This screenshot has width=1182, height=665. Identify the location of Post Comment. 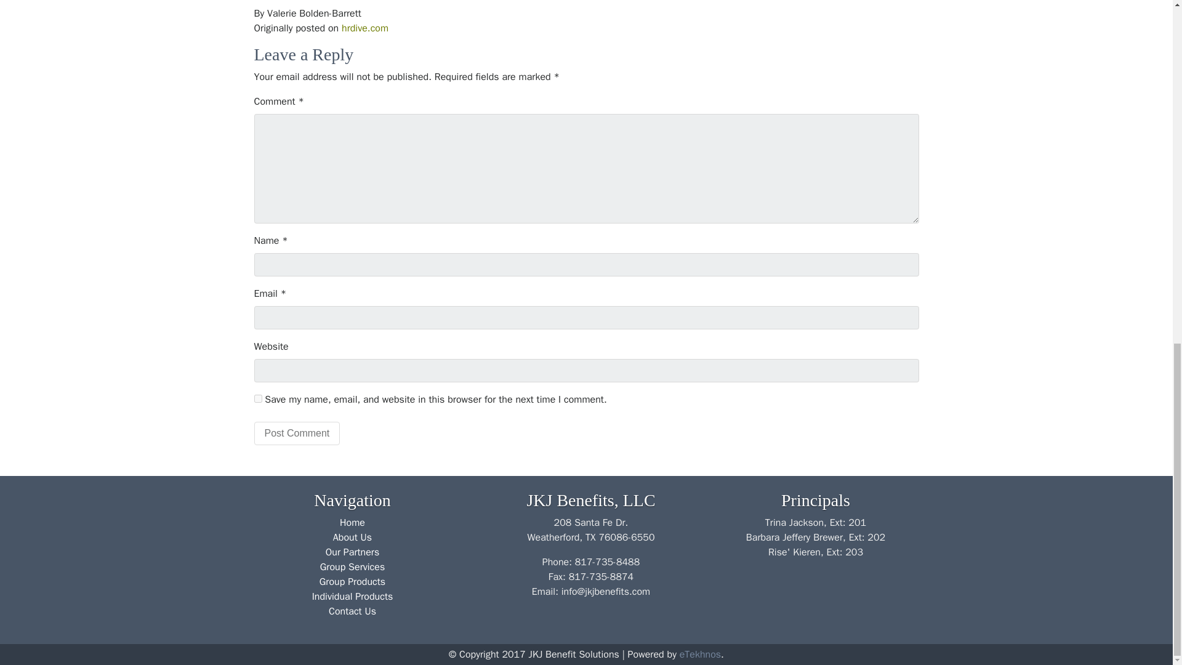
(297, 433).